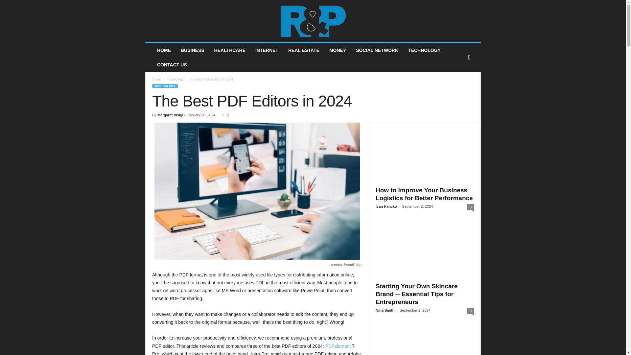 The height and width of the screenshot is (355, 631). Describe the element at coordinates (267, 50) in the screenshot. I see `INTERNET` at that location.